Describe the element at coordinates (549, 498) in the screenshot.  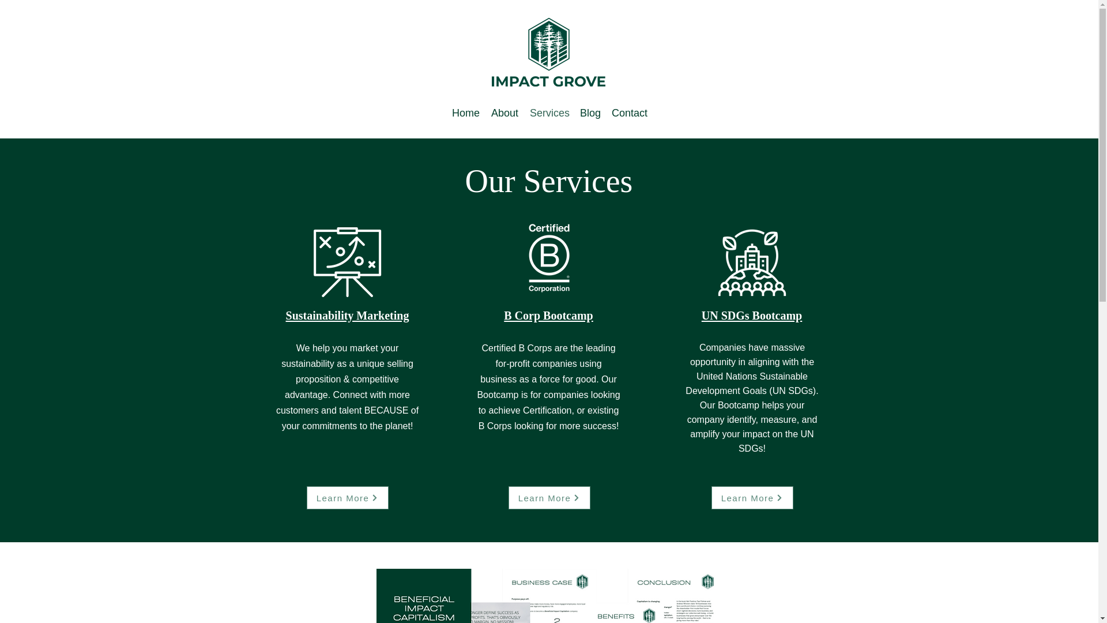
I see `Learn More` at that location.